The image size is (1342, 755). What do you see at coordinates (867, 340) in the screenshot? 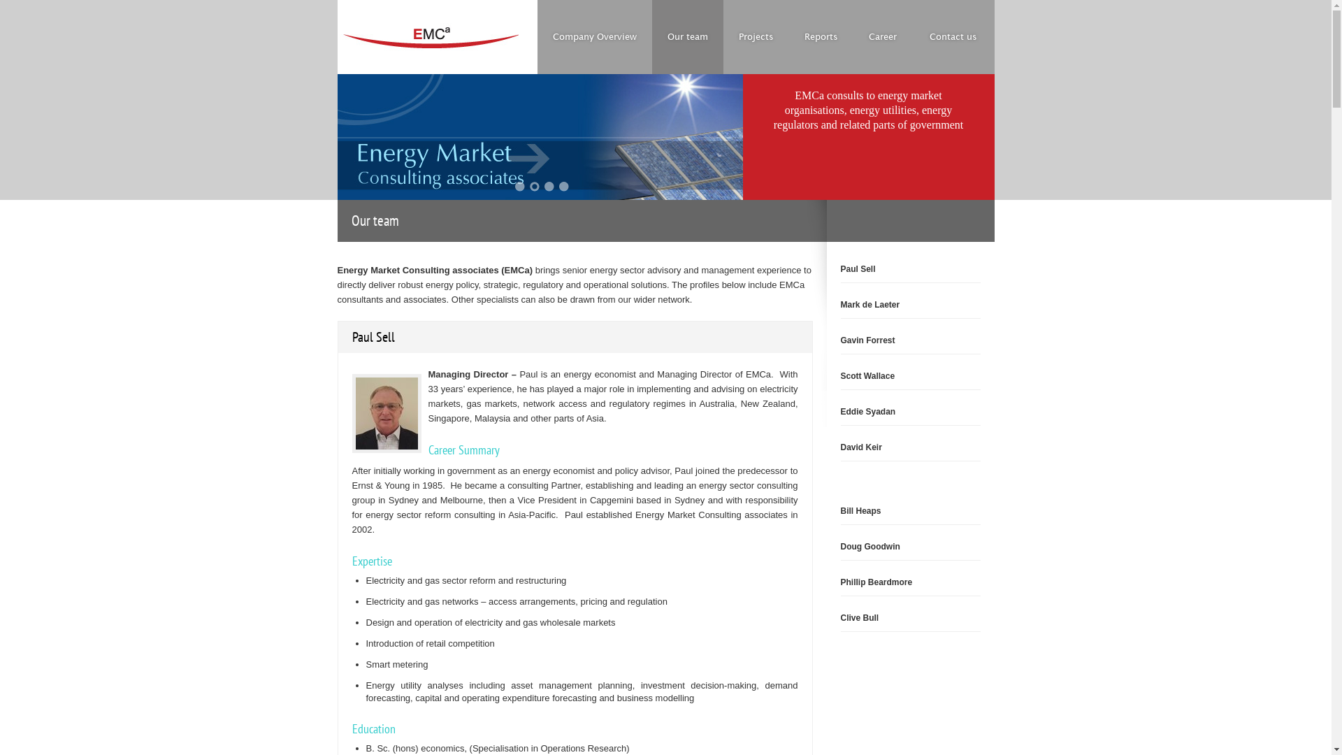
I see `Gavin Forrest` at bounding box center [867, 340].